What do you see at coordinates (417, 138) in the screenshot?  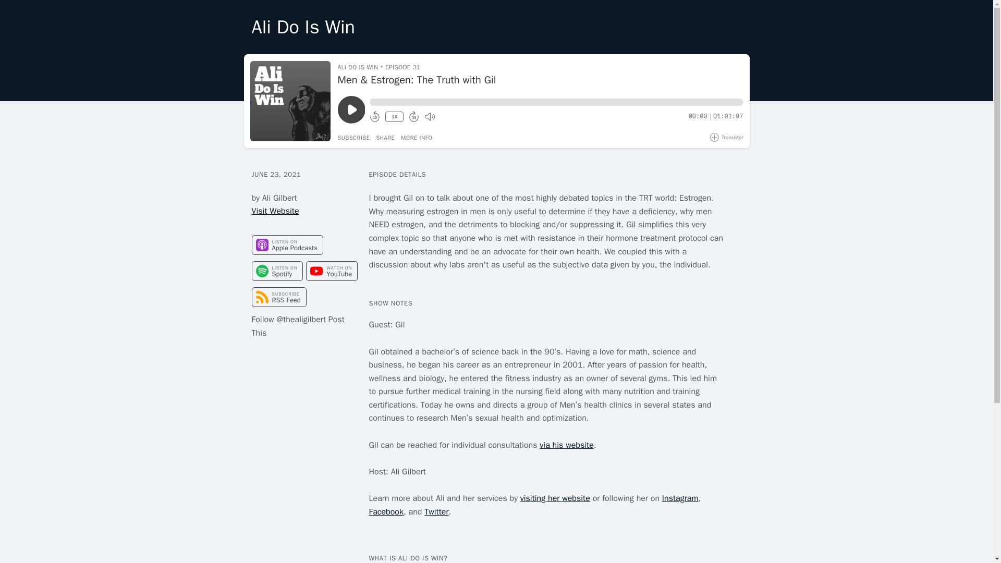 I see `Show episode details` at bounding box center [417, 138].